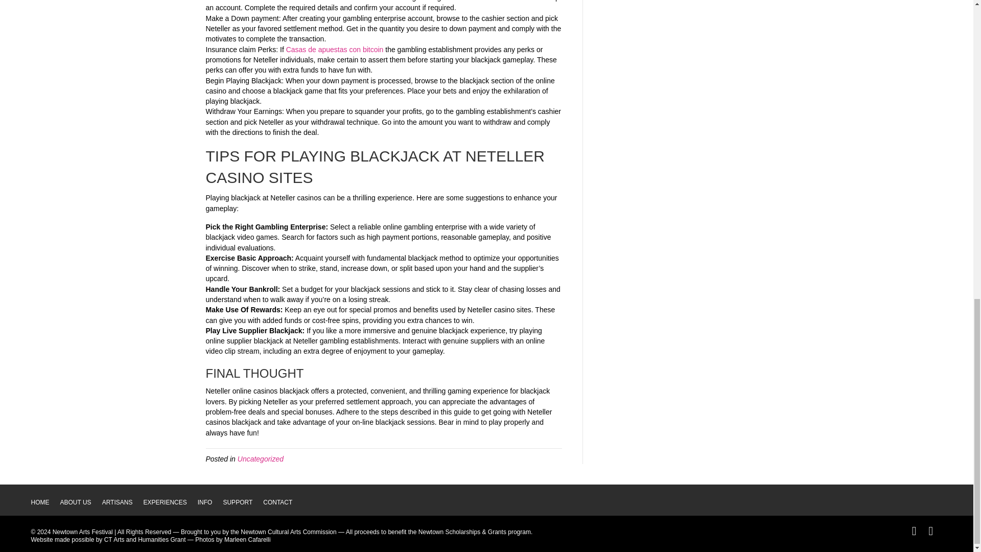 This screenshot has height=552, width=981. What do you see at coordinates (260, 459) in the screenshot?
I see `Uncategorized` at bounding box center [260, 459].